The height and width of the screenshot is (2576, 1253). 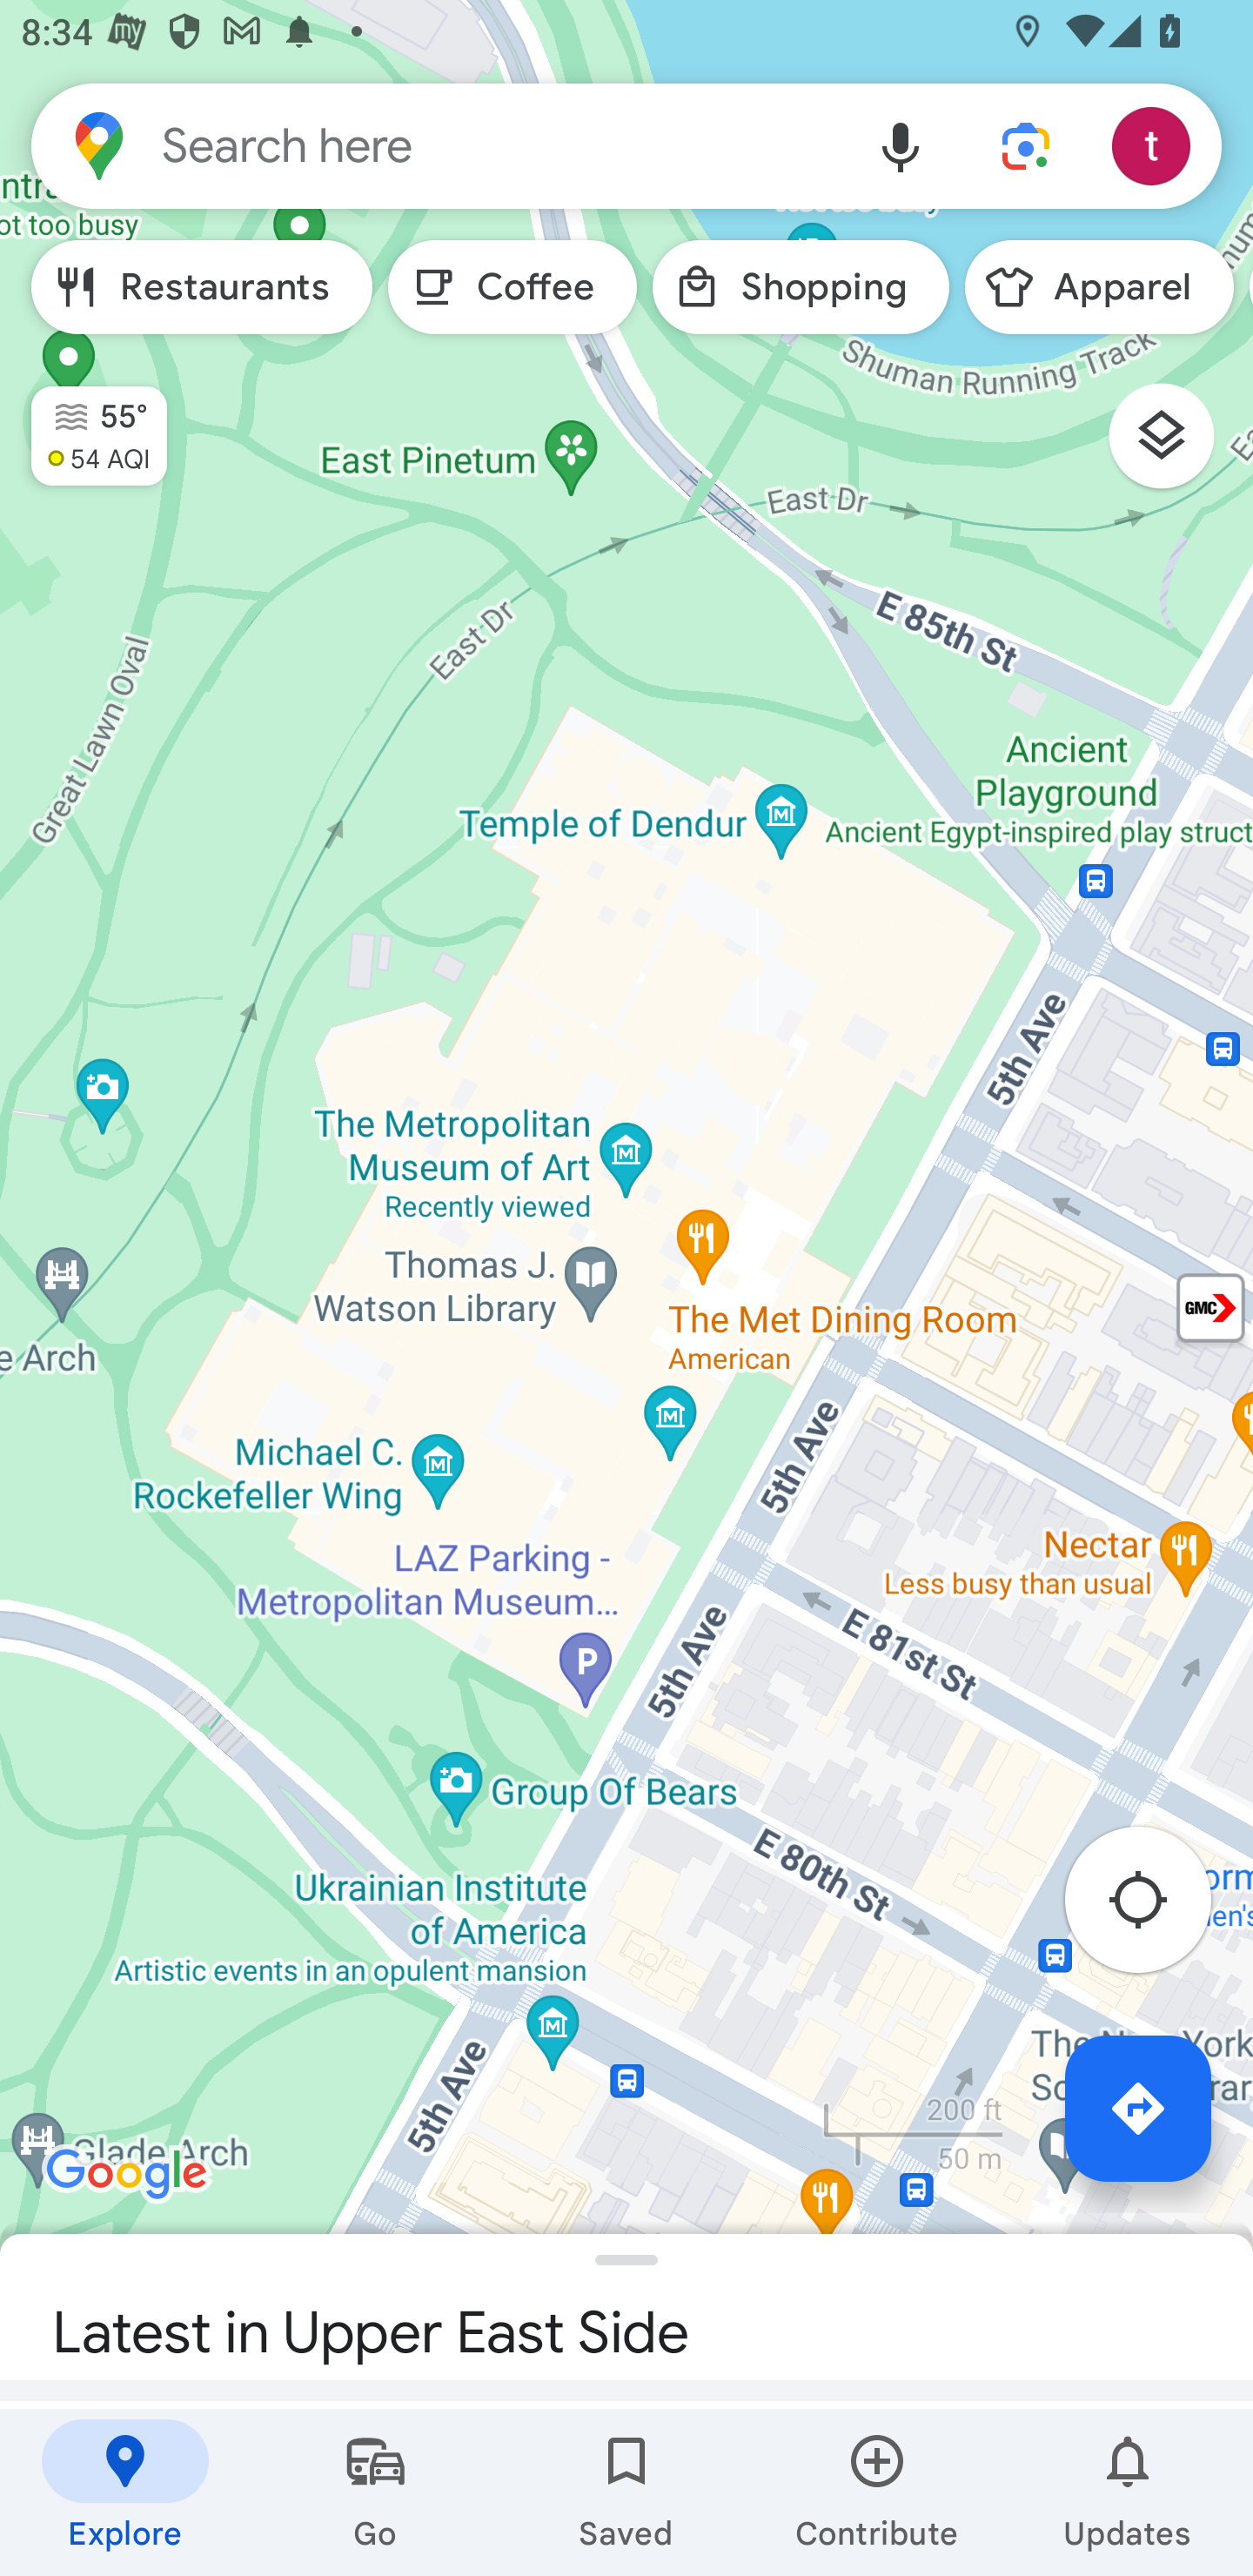 I want to click on Layers, so click(x=1176, y=446).